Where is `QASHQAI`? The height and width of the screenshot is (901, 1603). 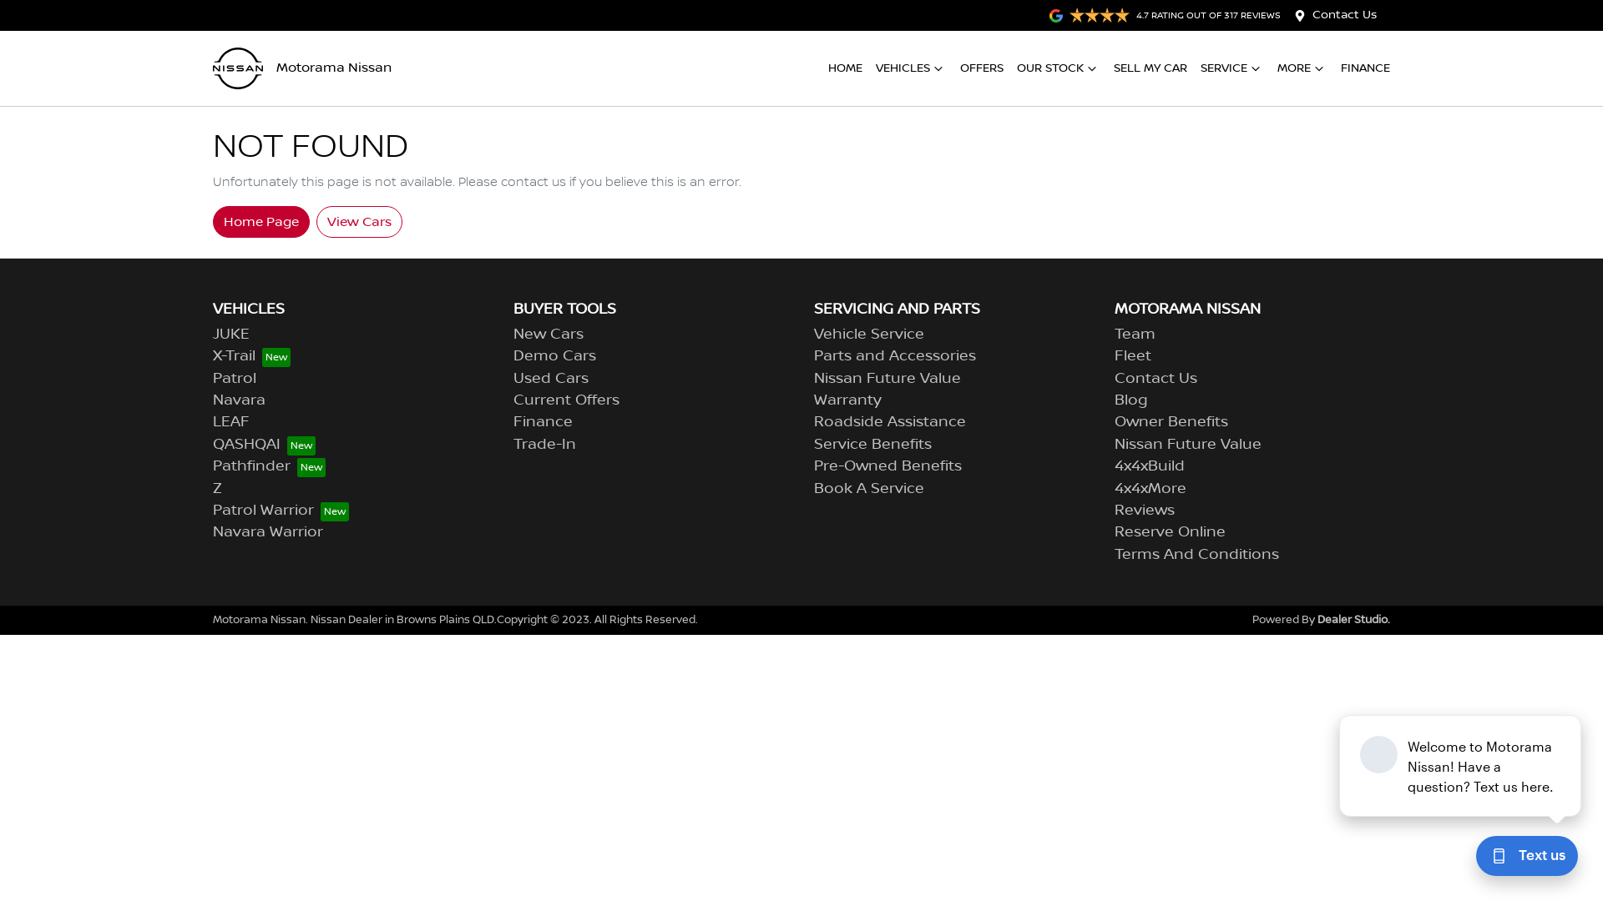
QASHQAI is located at coordinates (264, 445).